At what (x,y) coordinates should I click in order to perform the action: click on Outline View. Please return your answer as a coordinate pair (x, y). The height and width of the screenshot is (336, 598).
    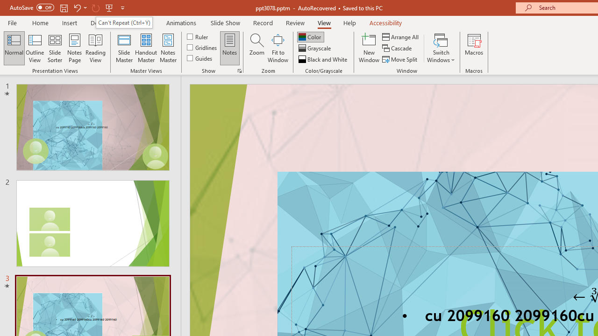
    Looking at the image, I should click on (35, 48).